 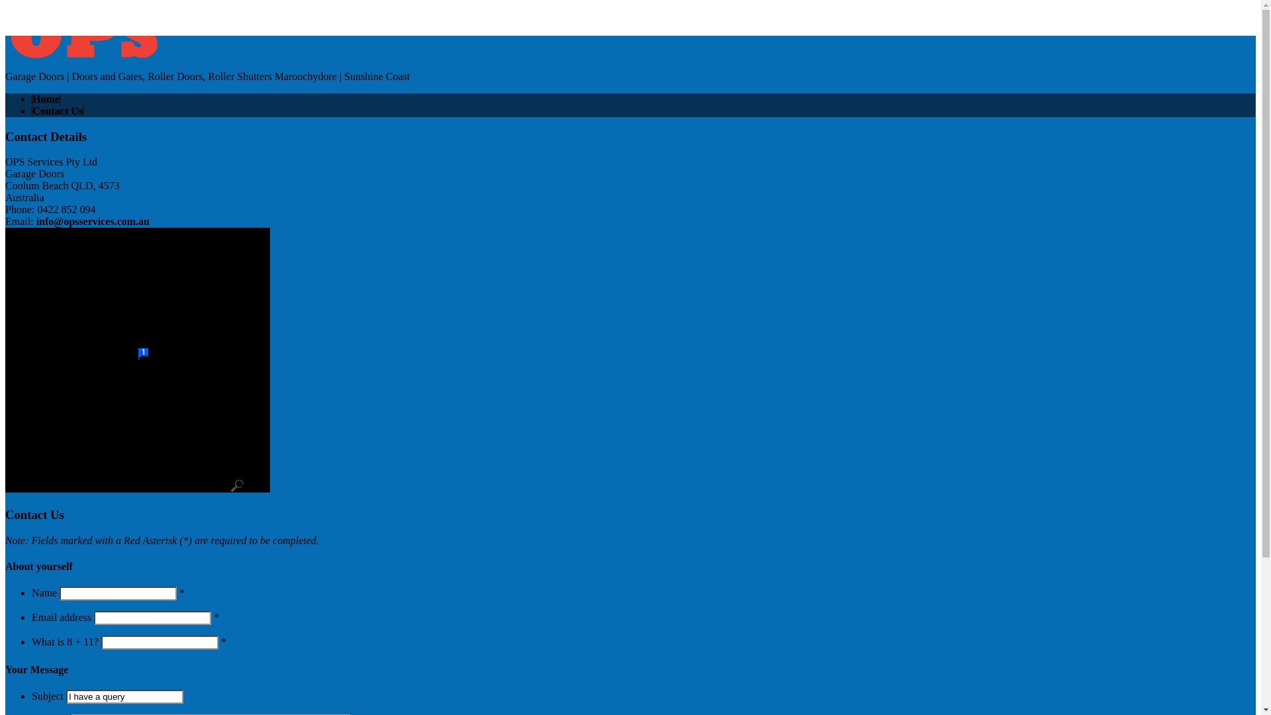 I want to click on info@opsservices.com.au, so click(x=93, y=221).